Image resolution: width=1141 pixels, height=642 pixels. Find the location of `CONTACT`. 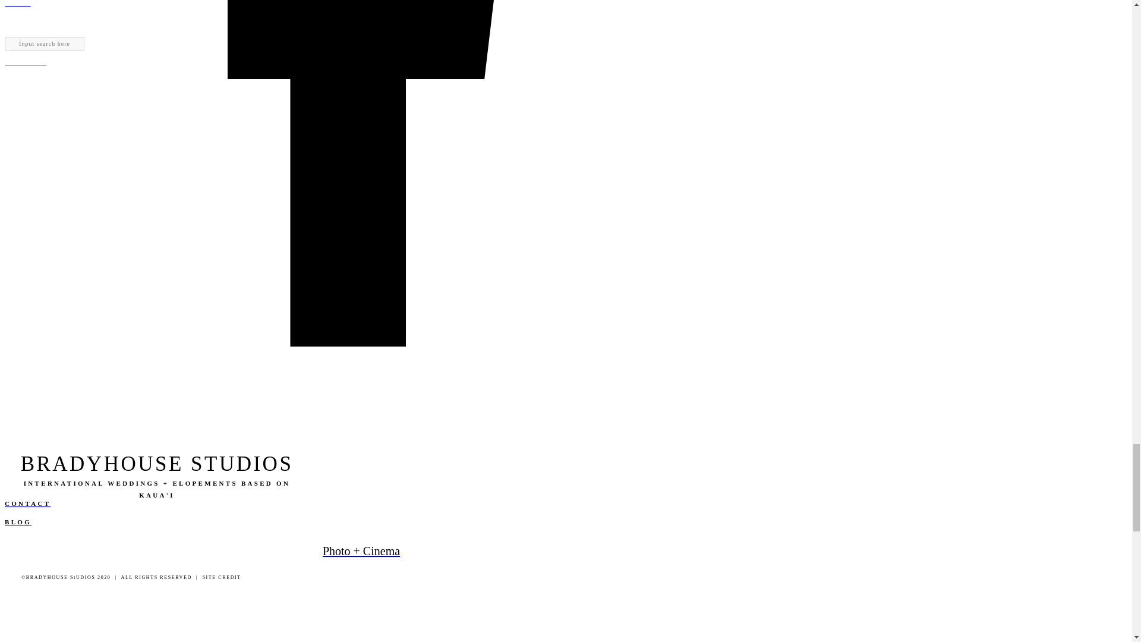

CONTACT is located at coordinates (361, 62).